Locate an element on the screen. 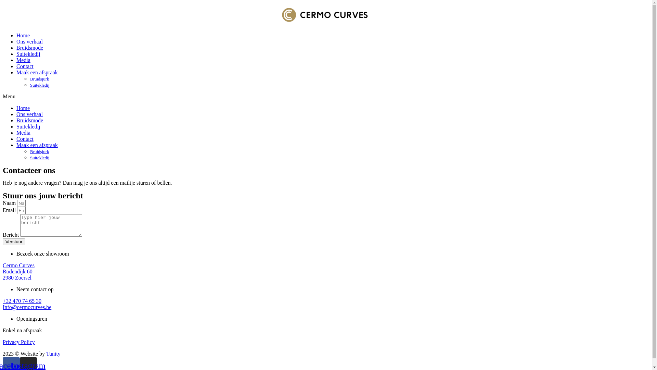 The image size is (657, 370). Ons verhaal is located at coordinates (29, 114).